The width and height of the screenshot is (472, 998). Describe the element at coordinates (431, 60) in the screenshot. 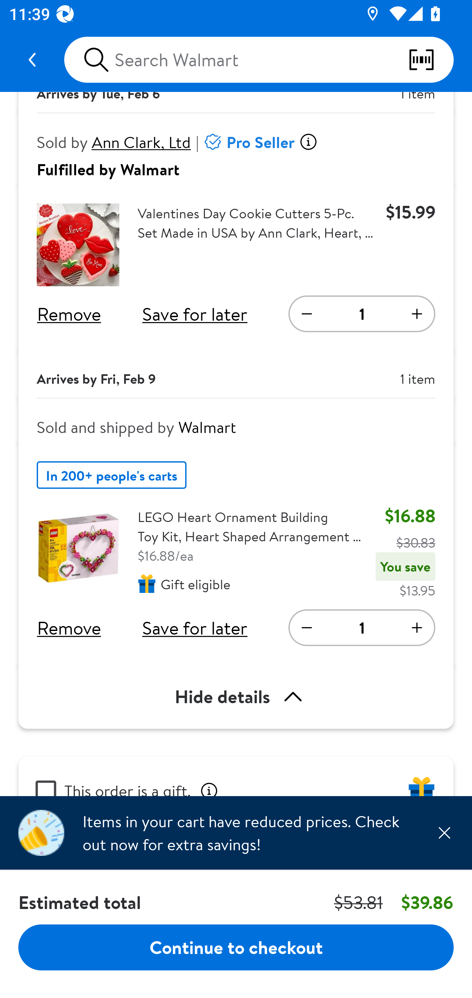

I see `Opens barcode scanner` at that location.